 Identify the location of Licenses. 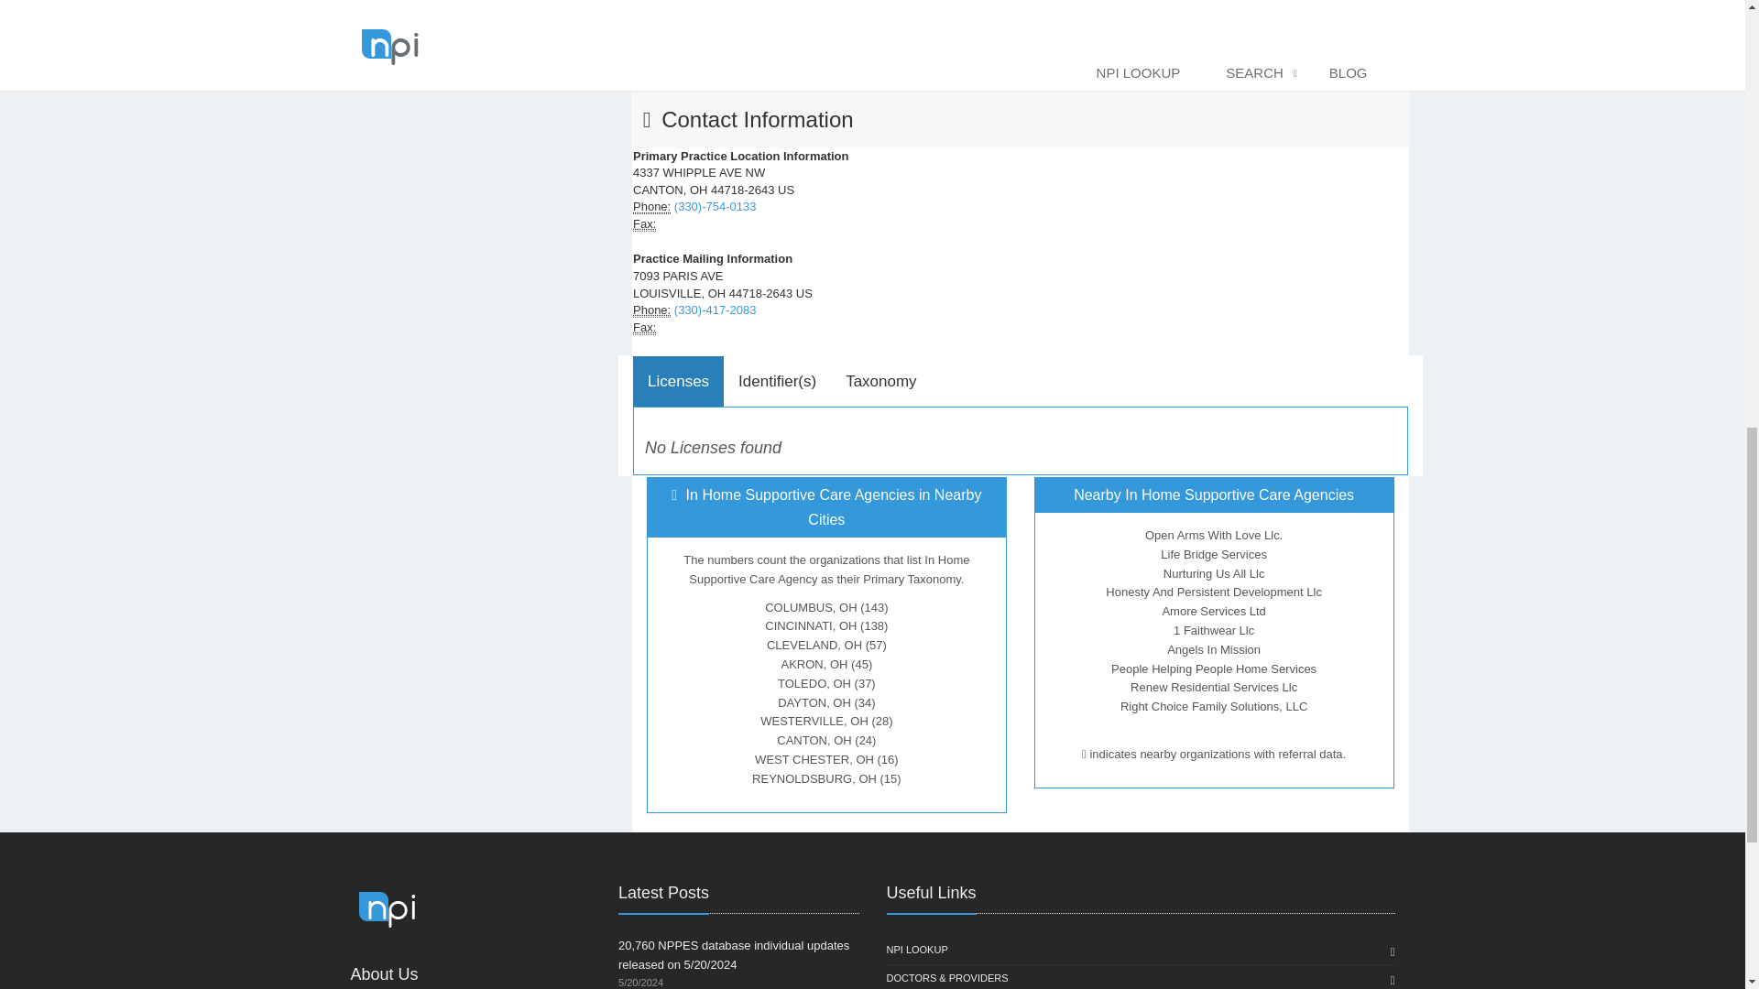
(678, 381).